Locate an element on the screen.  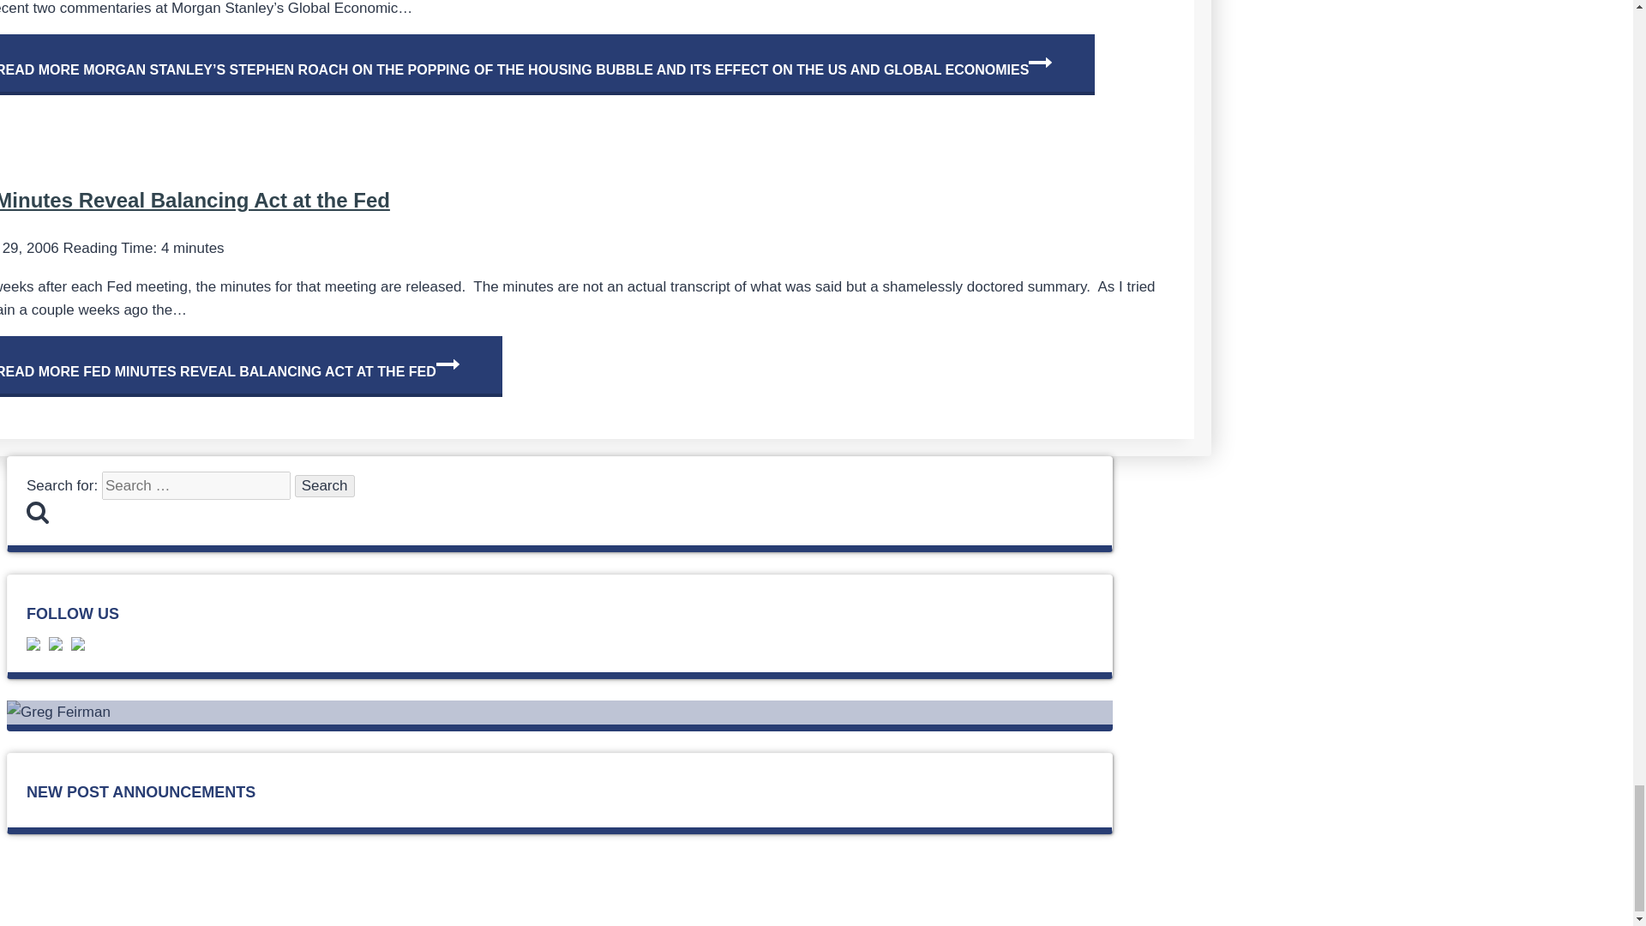
CONTINUE is located at coordinates (448, 364).